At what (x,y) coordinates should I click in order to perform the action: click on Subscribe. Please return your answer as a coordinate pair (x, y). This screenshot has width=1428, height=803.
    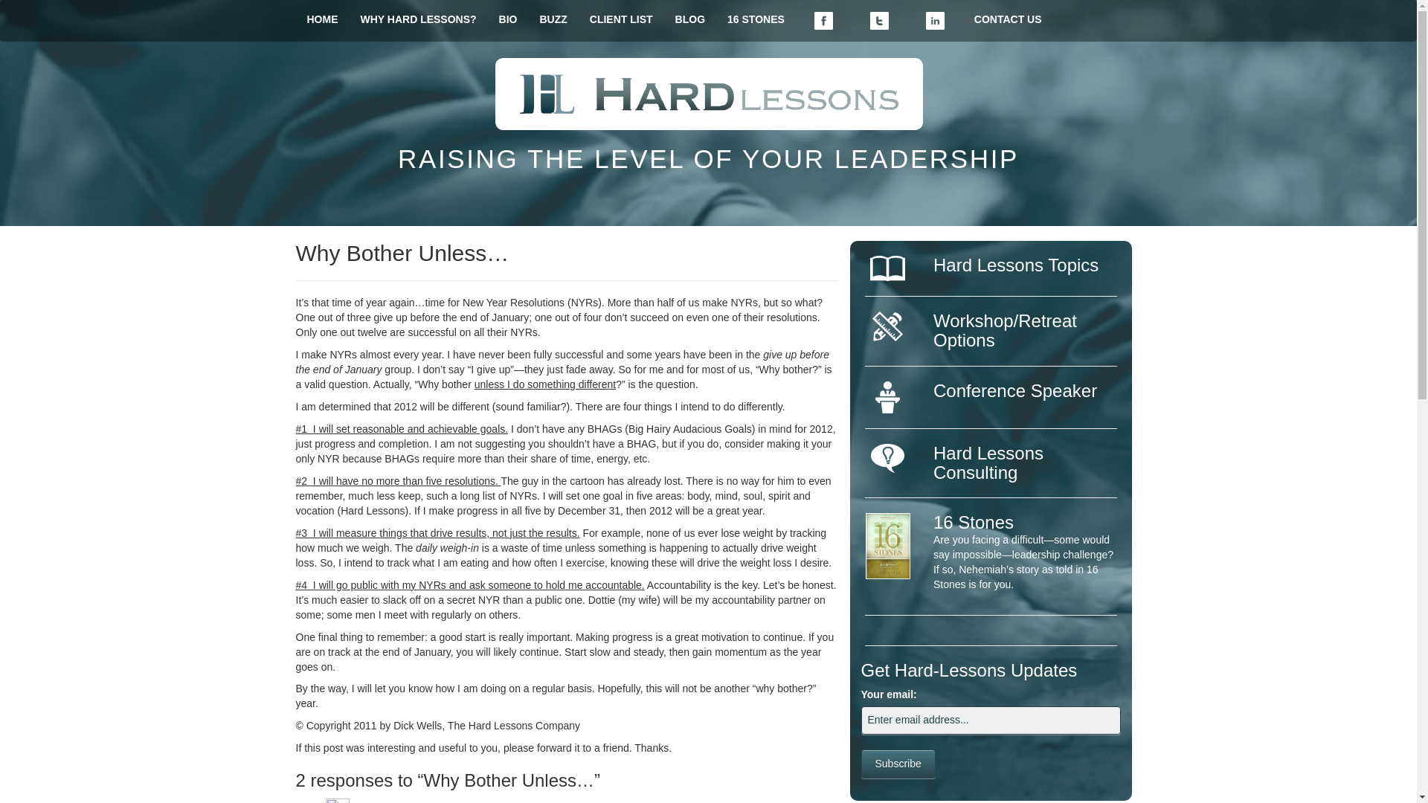
    Looking at the image, I should click on (898, 763).